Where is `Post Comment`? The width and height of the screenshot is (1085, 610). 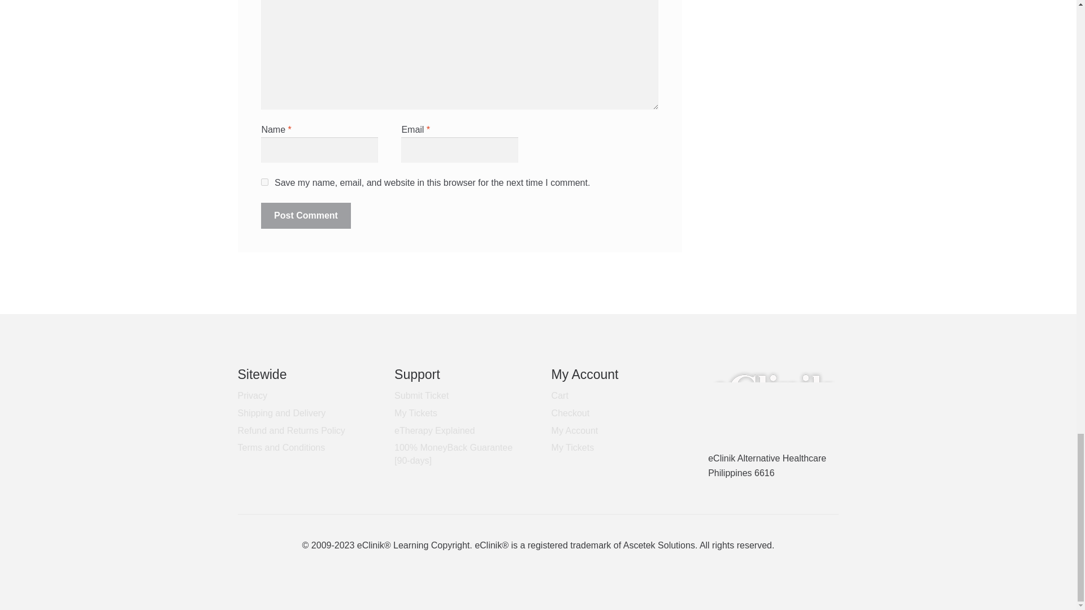
Post Comment is located at coordinates (306, 216).